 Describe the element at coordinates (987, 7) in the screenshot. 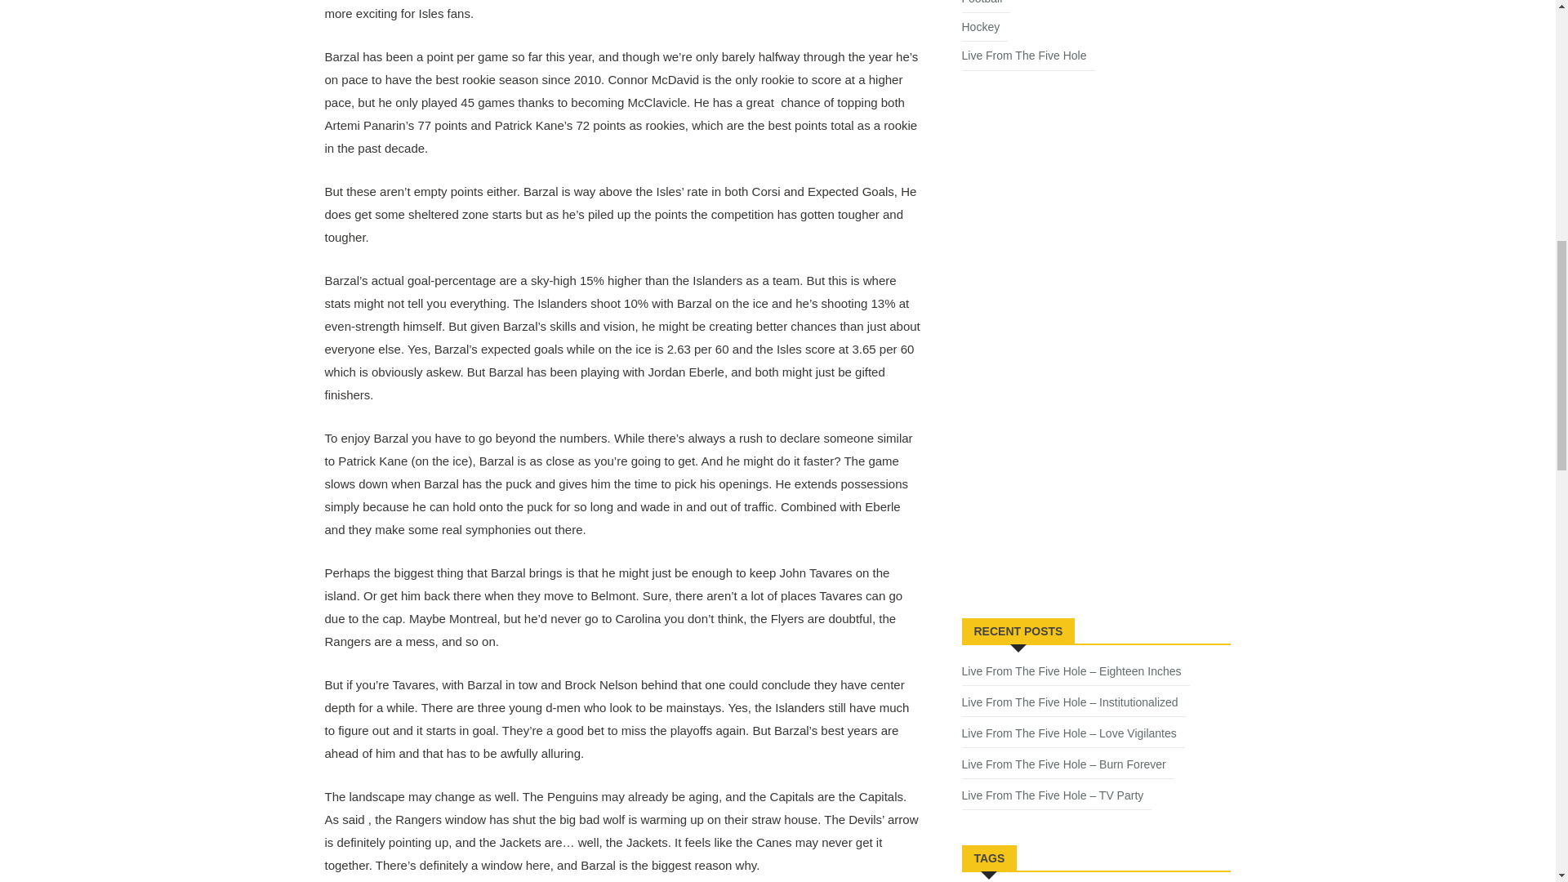

I see `Football` at that location.